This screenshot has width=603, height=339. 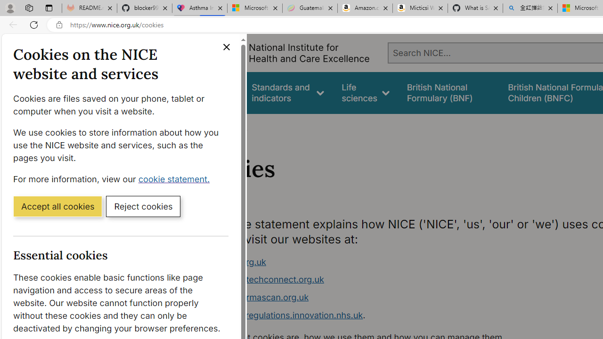 What do you see at coordinates (57, 206) in the screenshot?
I see `Accept all cookies` at bounding box center [57, 206].